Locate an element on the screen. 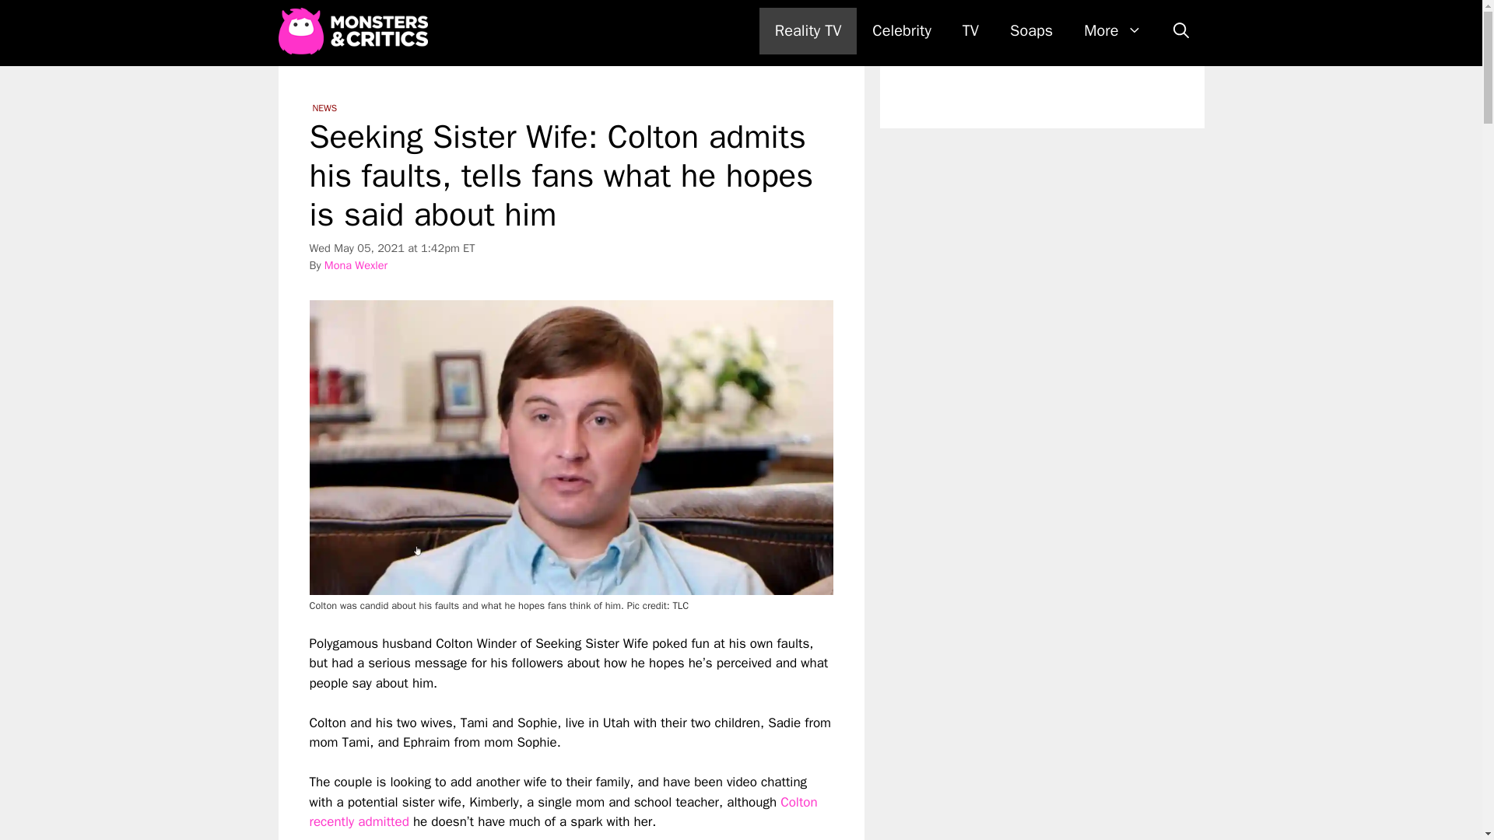 The image size is (1494, 840). Monsters and Critics is located at coordinates (352, 31).